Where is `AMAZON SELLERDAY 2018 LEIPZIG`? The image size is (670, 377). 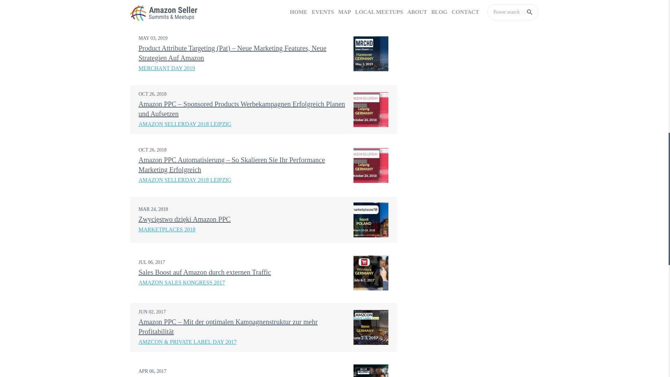
AMAZON SELLERDAY 2018 LEIPZIG is located at coordinates (185, 126).